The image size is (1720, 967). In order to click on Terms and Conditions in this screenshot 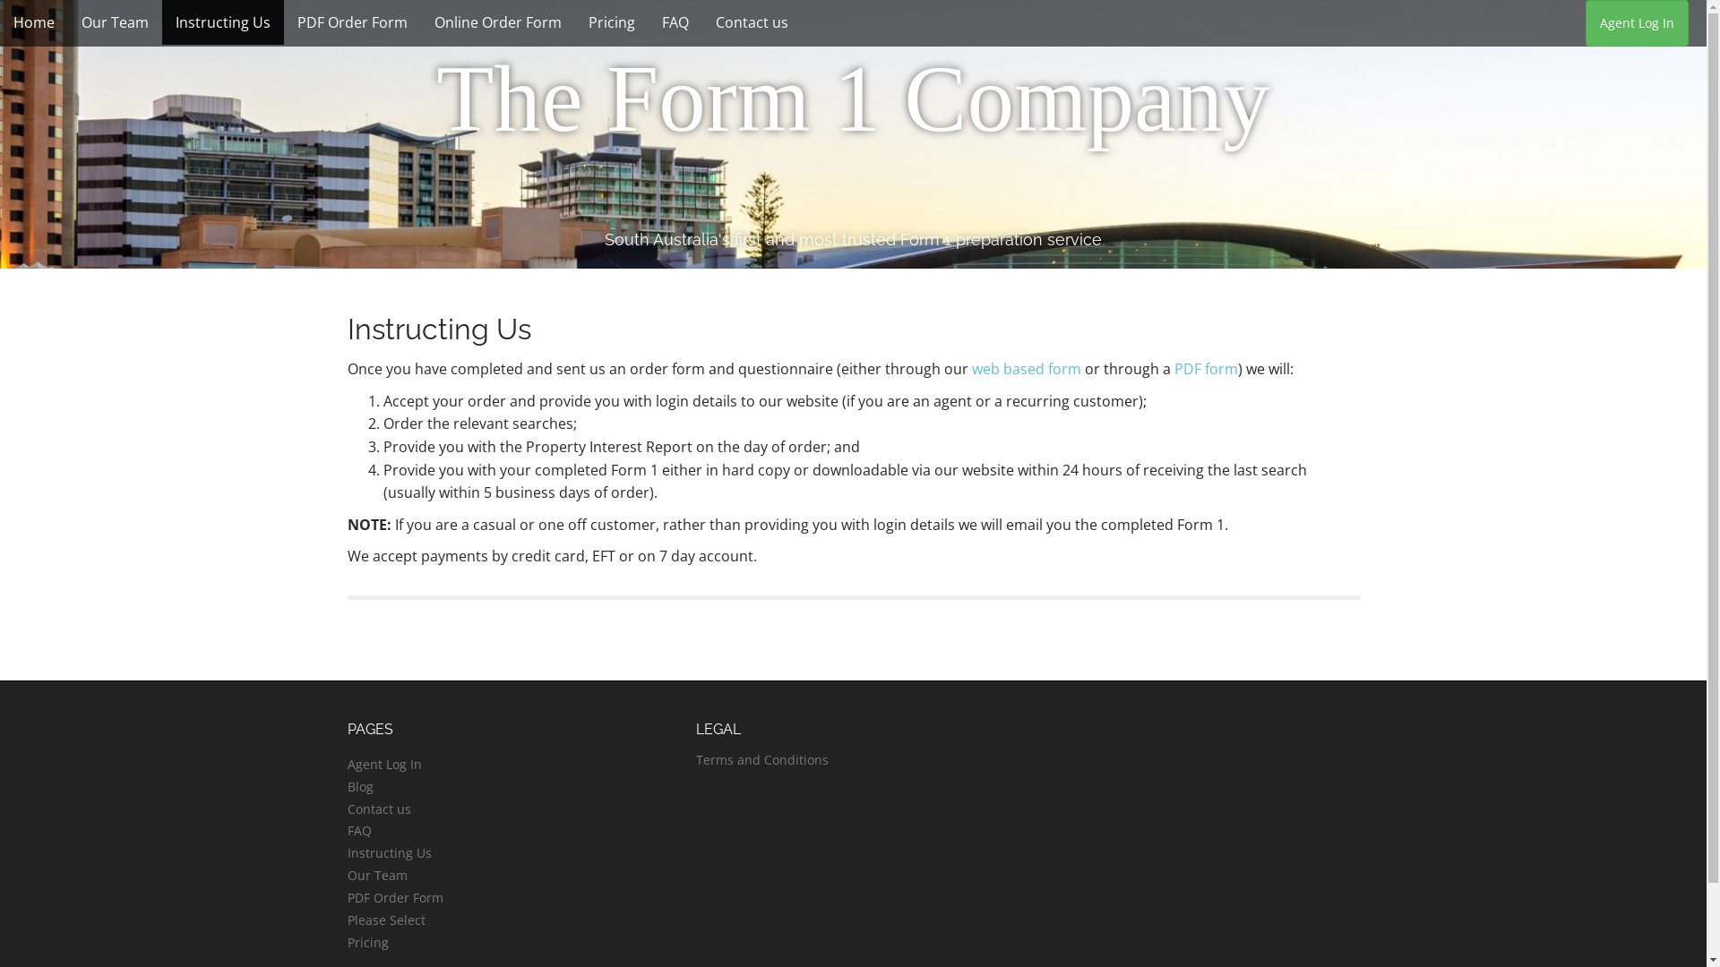, I will do `click(762, 759)`.